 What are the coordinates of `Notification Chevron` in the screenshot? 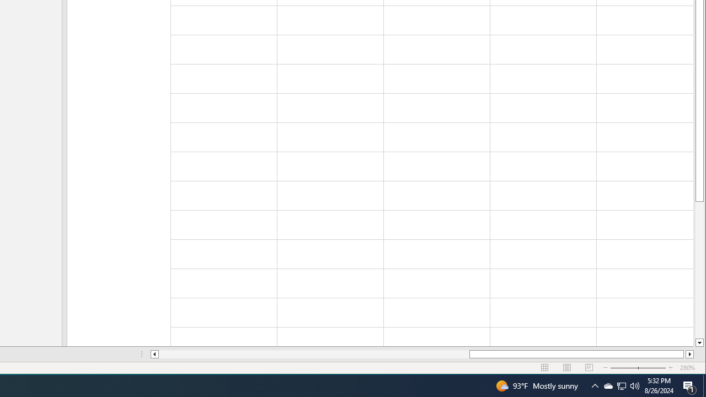 It's located at (595, 386).